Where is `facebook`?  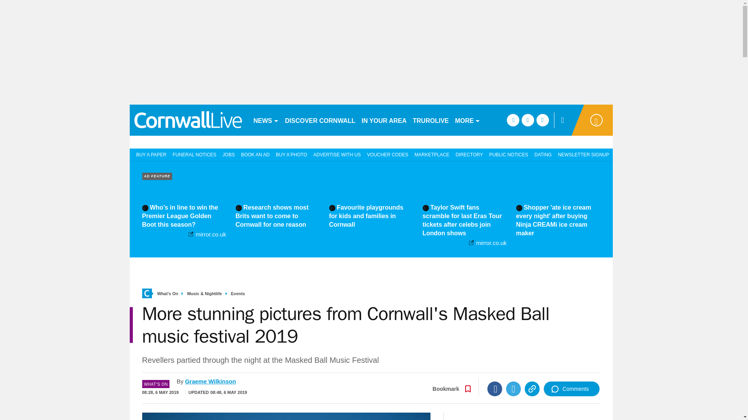 facebook is located at coordinates (513, 120).